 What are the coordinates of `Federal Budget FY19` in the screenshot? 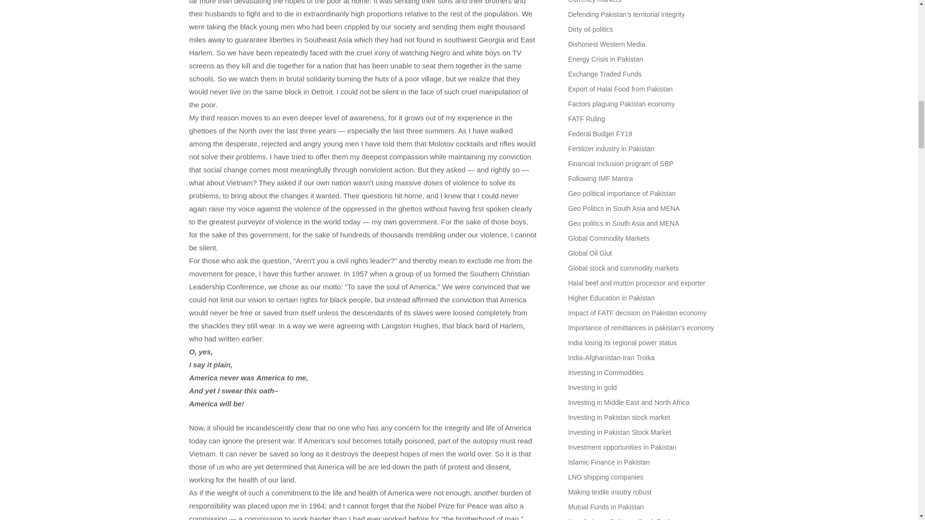 It's located at (599, 134).